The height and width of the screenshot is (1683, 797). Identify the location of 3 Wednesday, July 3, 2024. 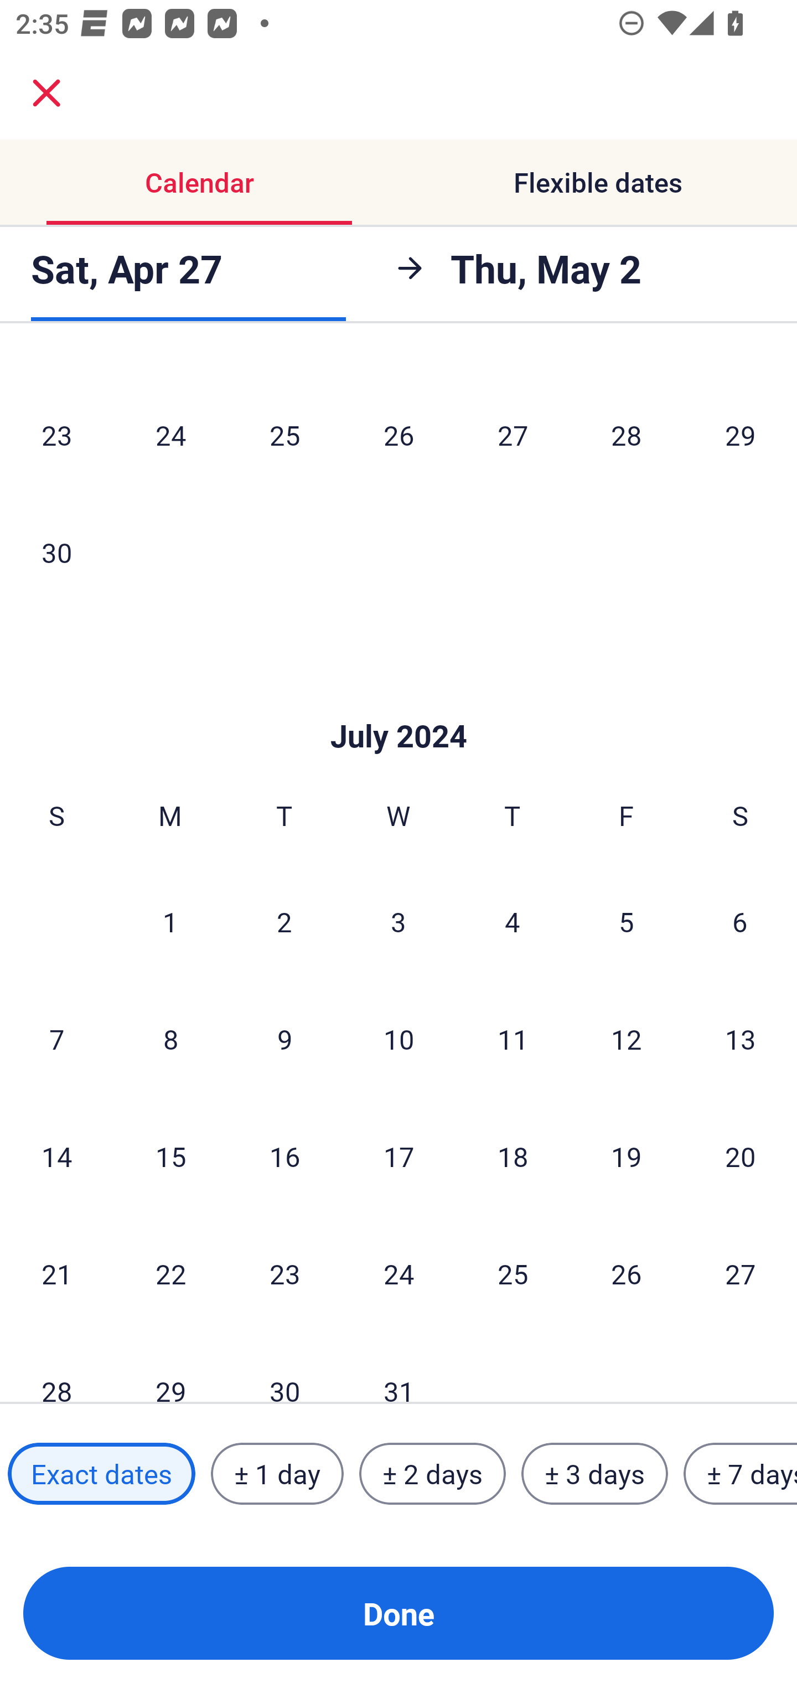
(398, 921).